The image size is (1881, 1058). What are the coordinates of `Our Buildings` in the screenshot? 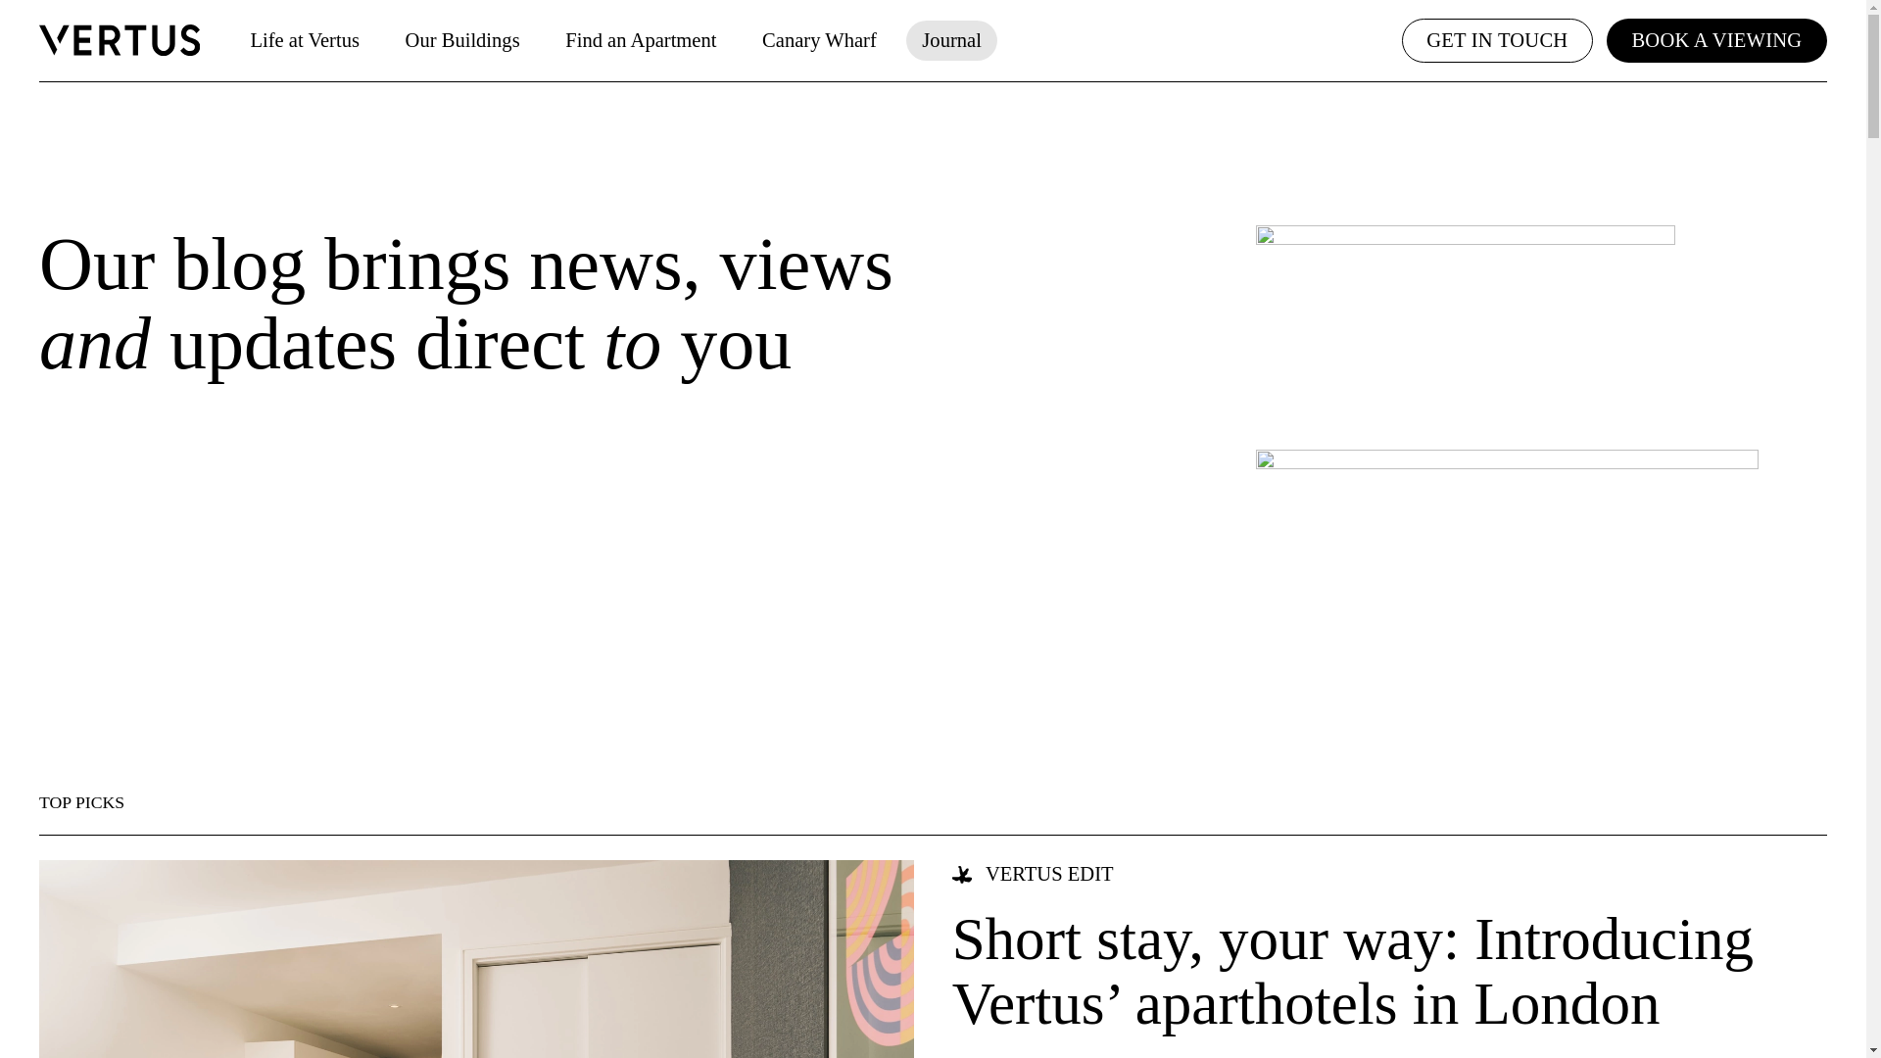 It's located at (462, 39).